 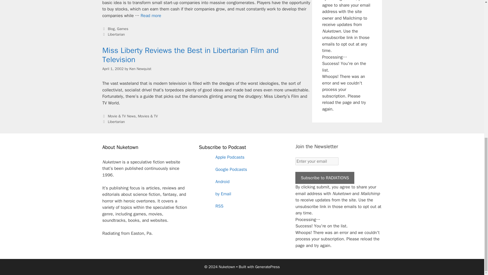 I want to click on Acquiring Acquire, so click(x=150, y=16).